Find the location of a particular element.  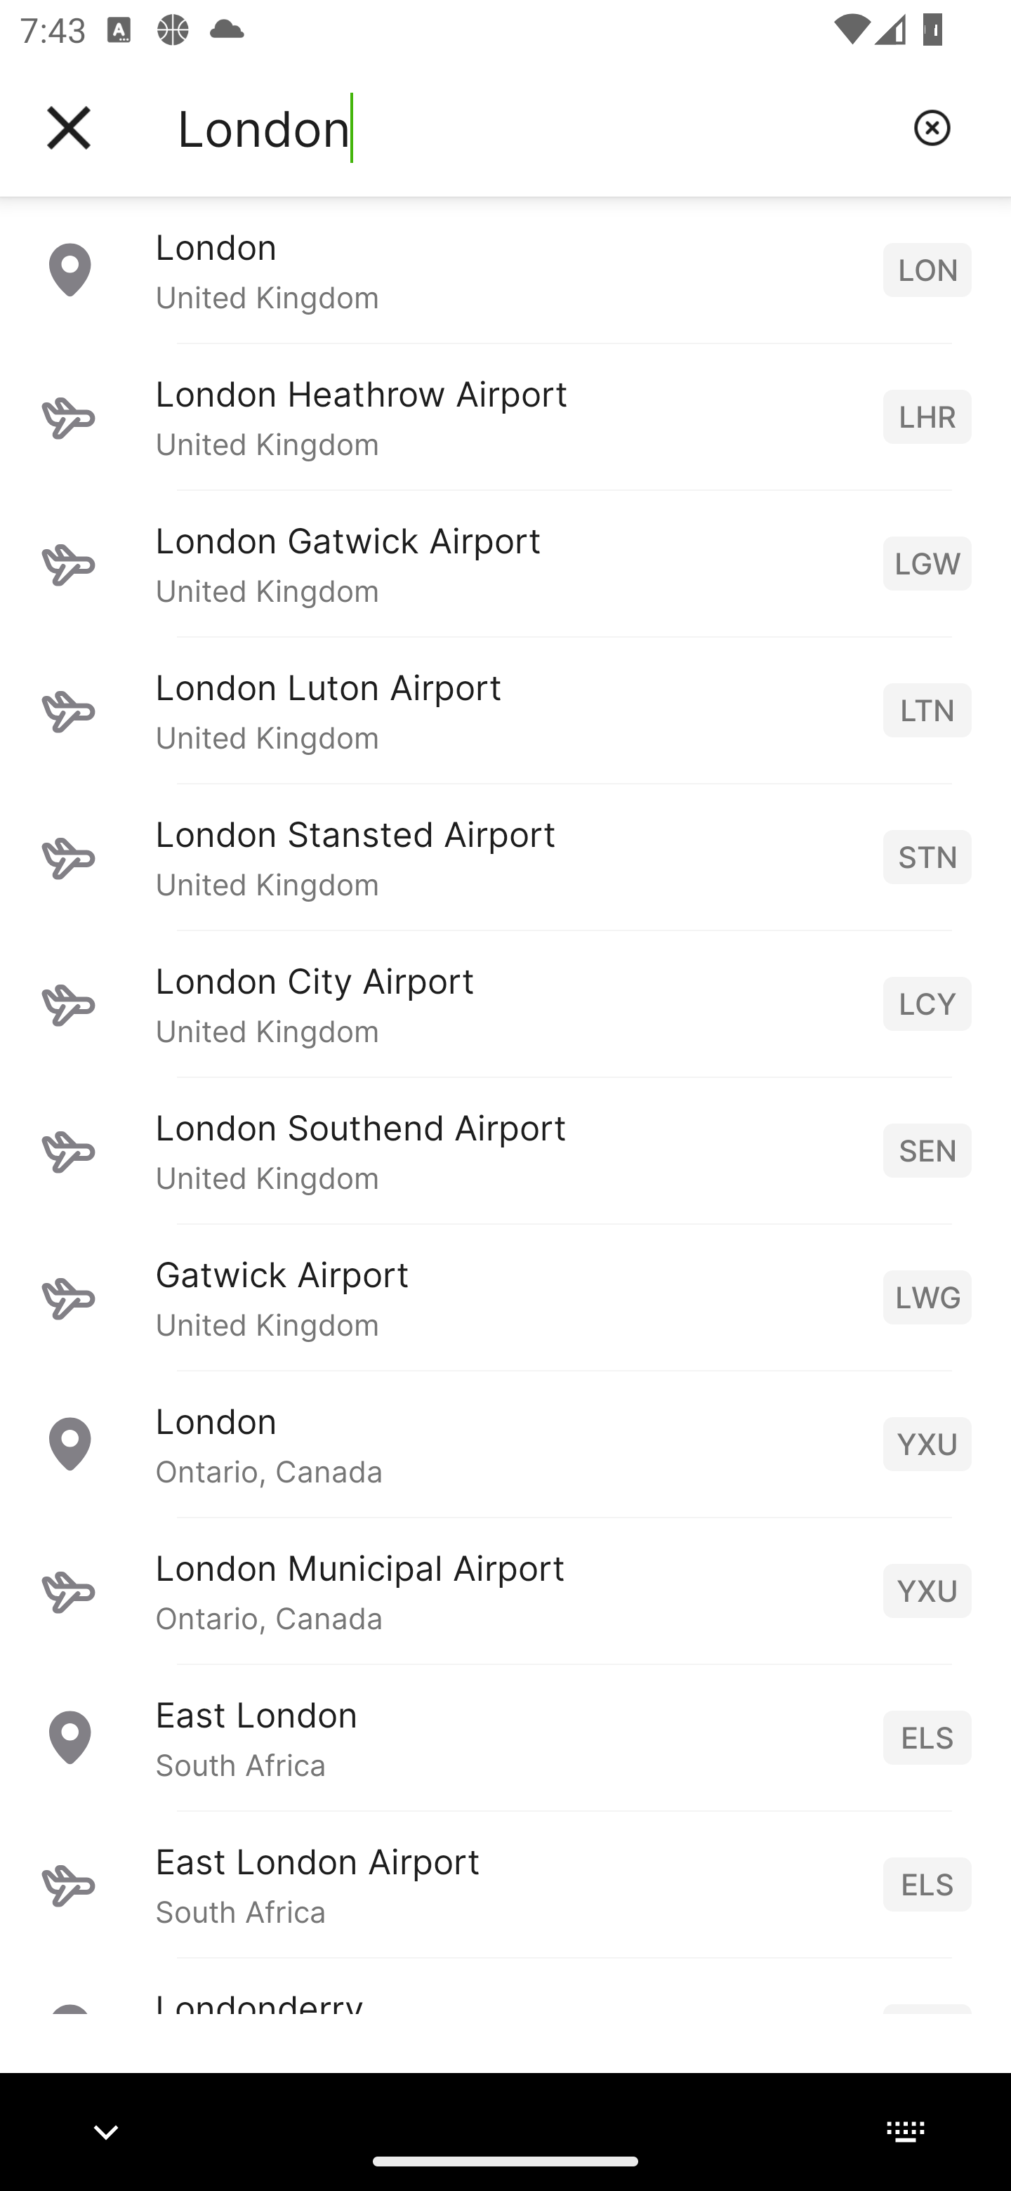

East London Airport South Africa ELS is located at coordinates (505, 1884).